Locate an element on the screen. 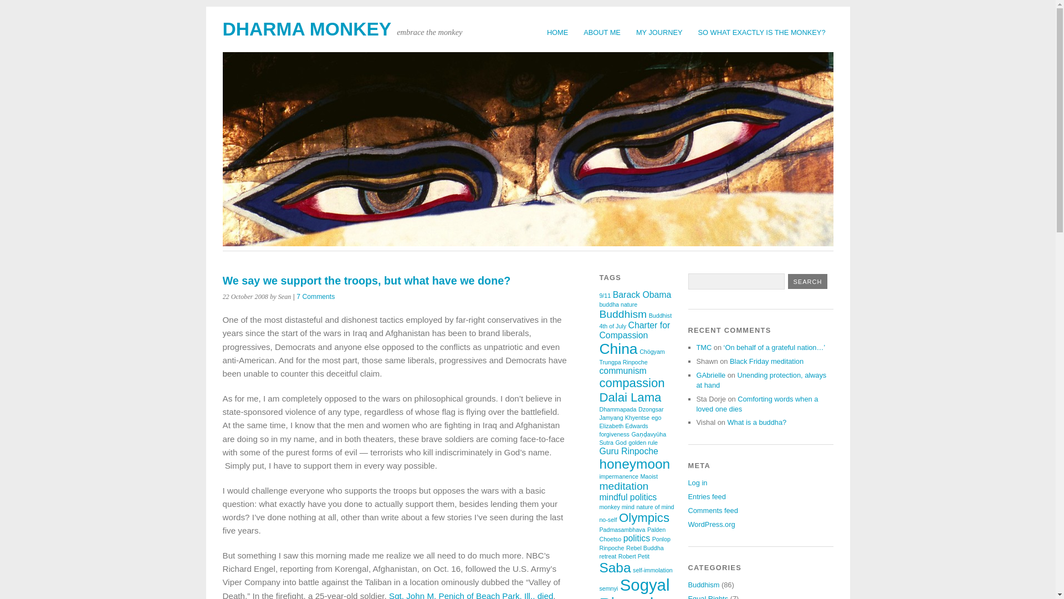 The width and height of the screenshot is (1064, 599). Buddhism is located at coordinates (623, 314).